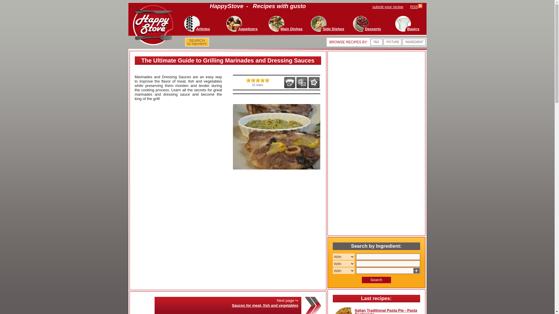 This screenshot has height=314, width=559. What do you see at coordinates (385, 311) in the screenshot?
I see `Italian Traditional Pasta Pie - Pasta Pasticciata` at bounding box center [385, 311].